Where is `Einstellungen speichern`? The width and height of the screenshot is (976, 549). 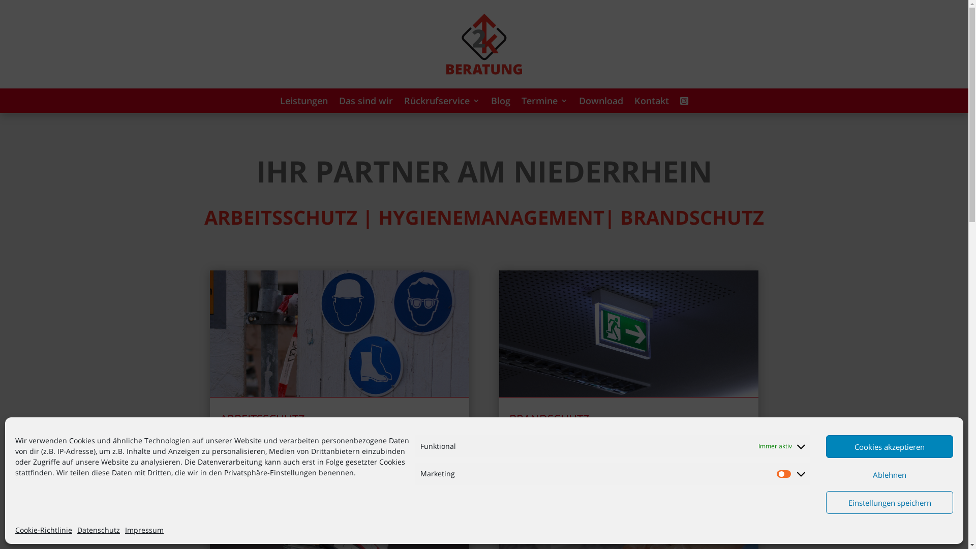 Einstellungen speichern is located at coordinates (890, 502).